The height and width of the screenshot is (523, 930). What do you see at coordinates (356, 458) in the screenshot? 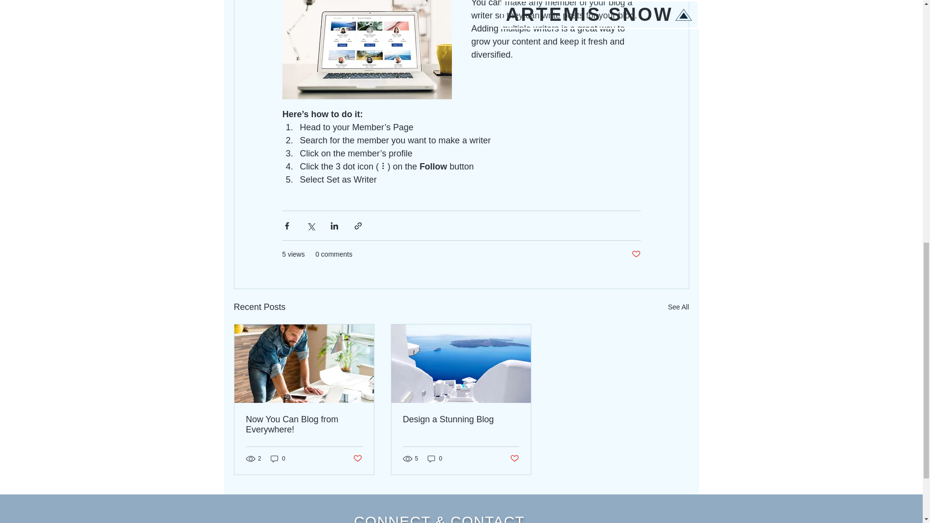
I see `Post not marked as liked` at bounding box center [356, 458].